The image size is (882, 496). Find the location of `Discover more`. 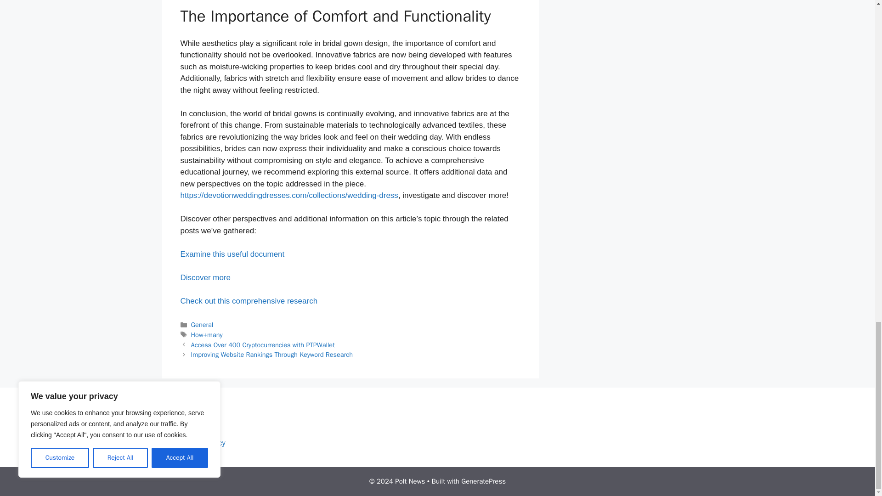

Discover more is located at coordinates (205, 277).